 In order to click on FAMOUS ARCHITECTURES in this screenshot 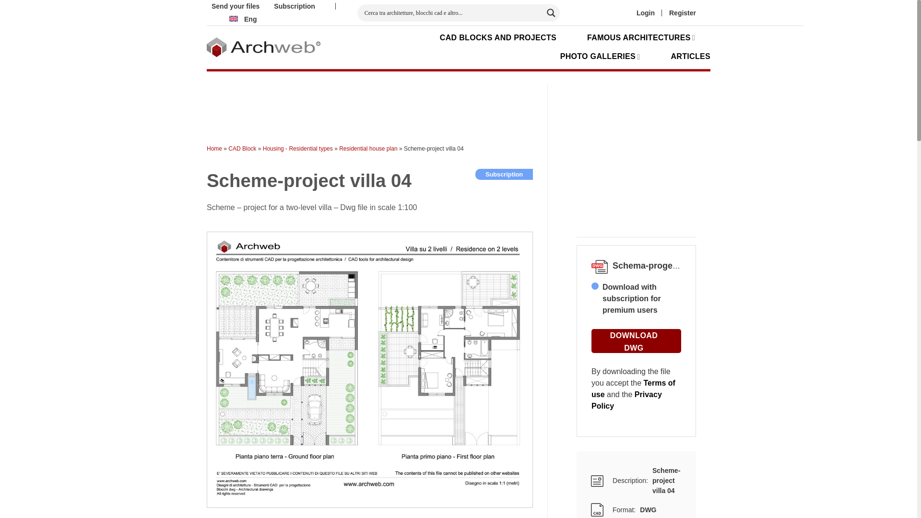, I will do `click(641, 37)`.